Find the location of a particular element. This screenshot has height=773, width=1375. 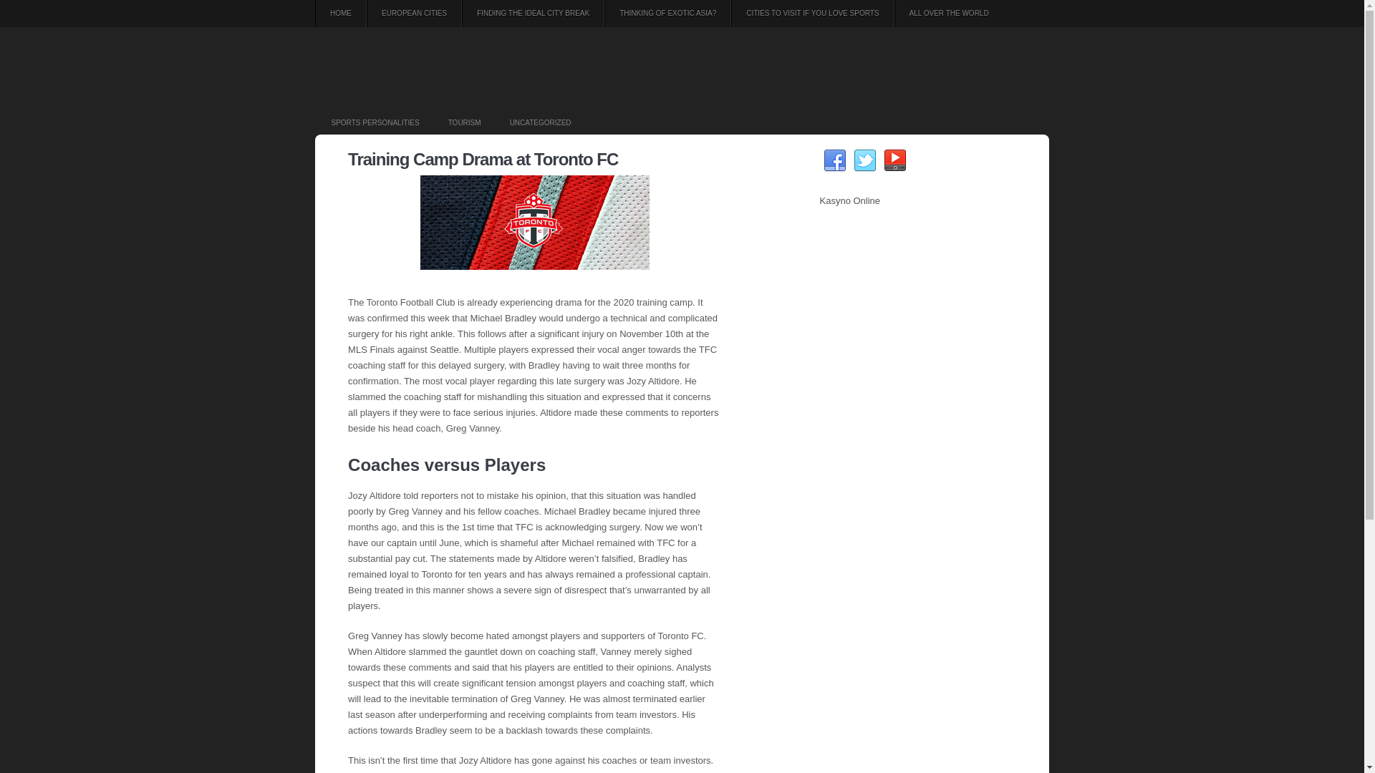

FINDING THE IDEAL CITY BREAK is located at coordinates (533, 13).